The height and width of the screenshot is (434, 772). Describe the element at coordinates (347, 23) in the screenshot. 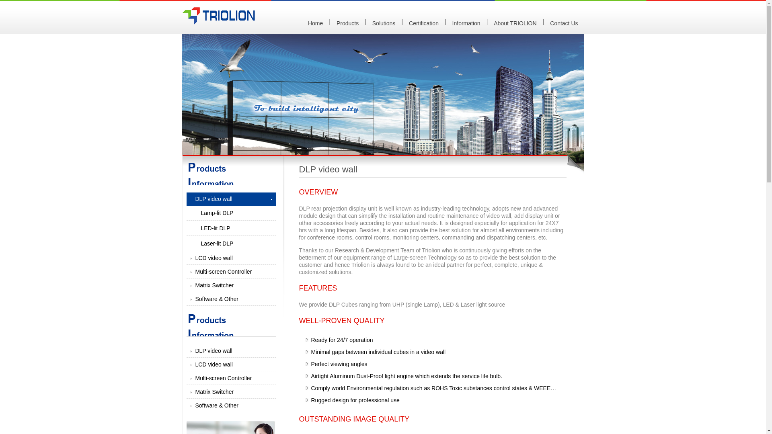

I see `Products` at that location.